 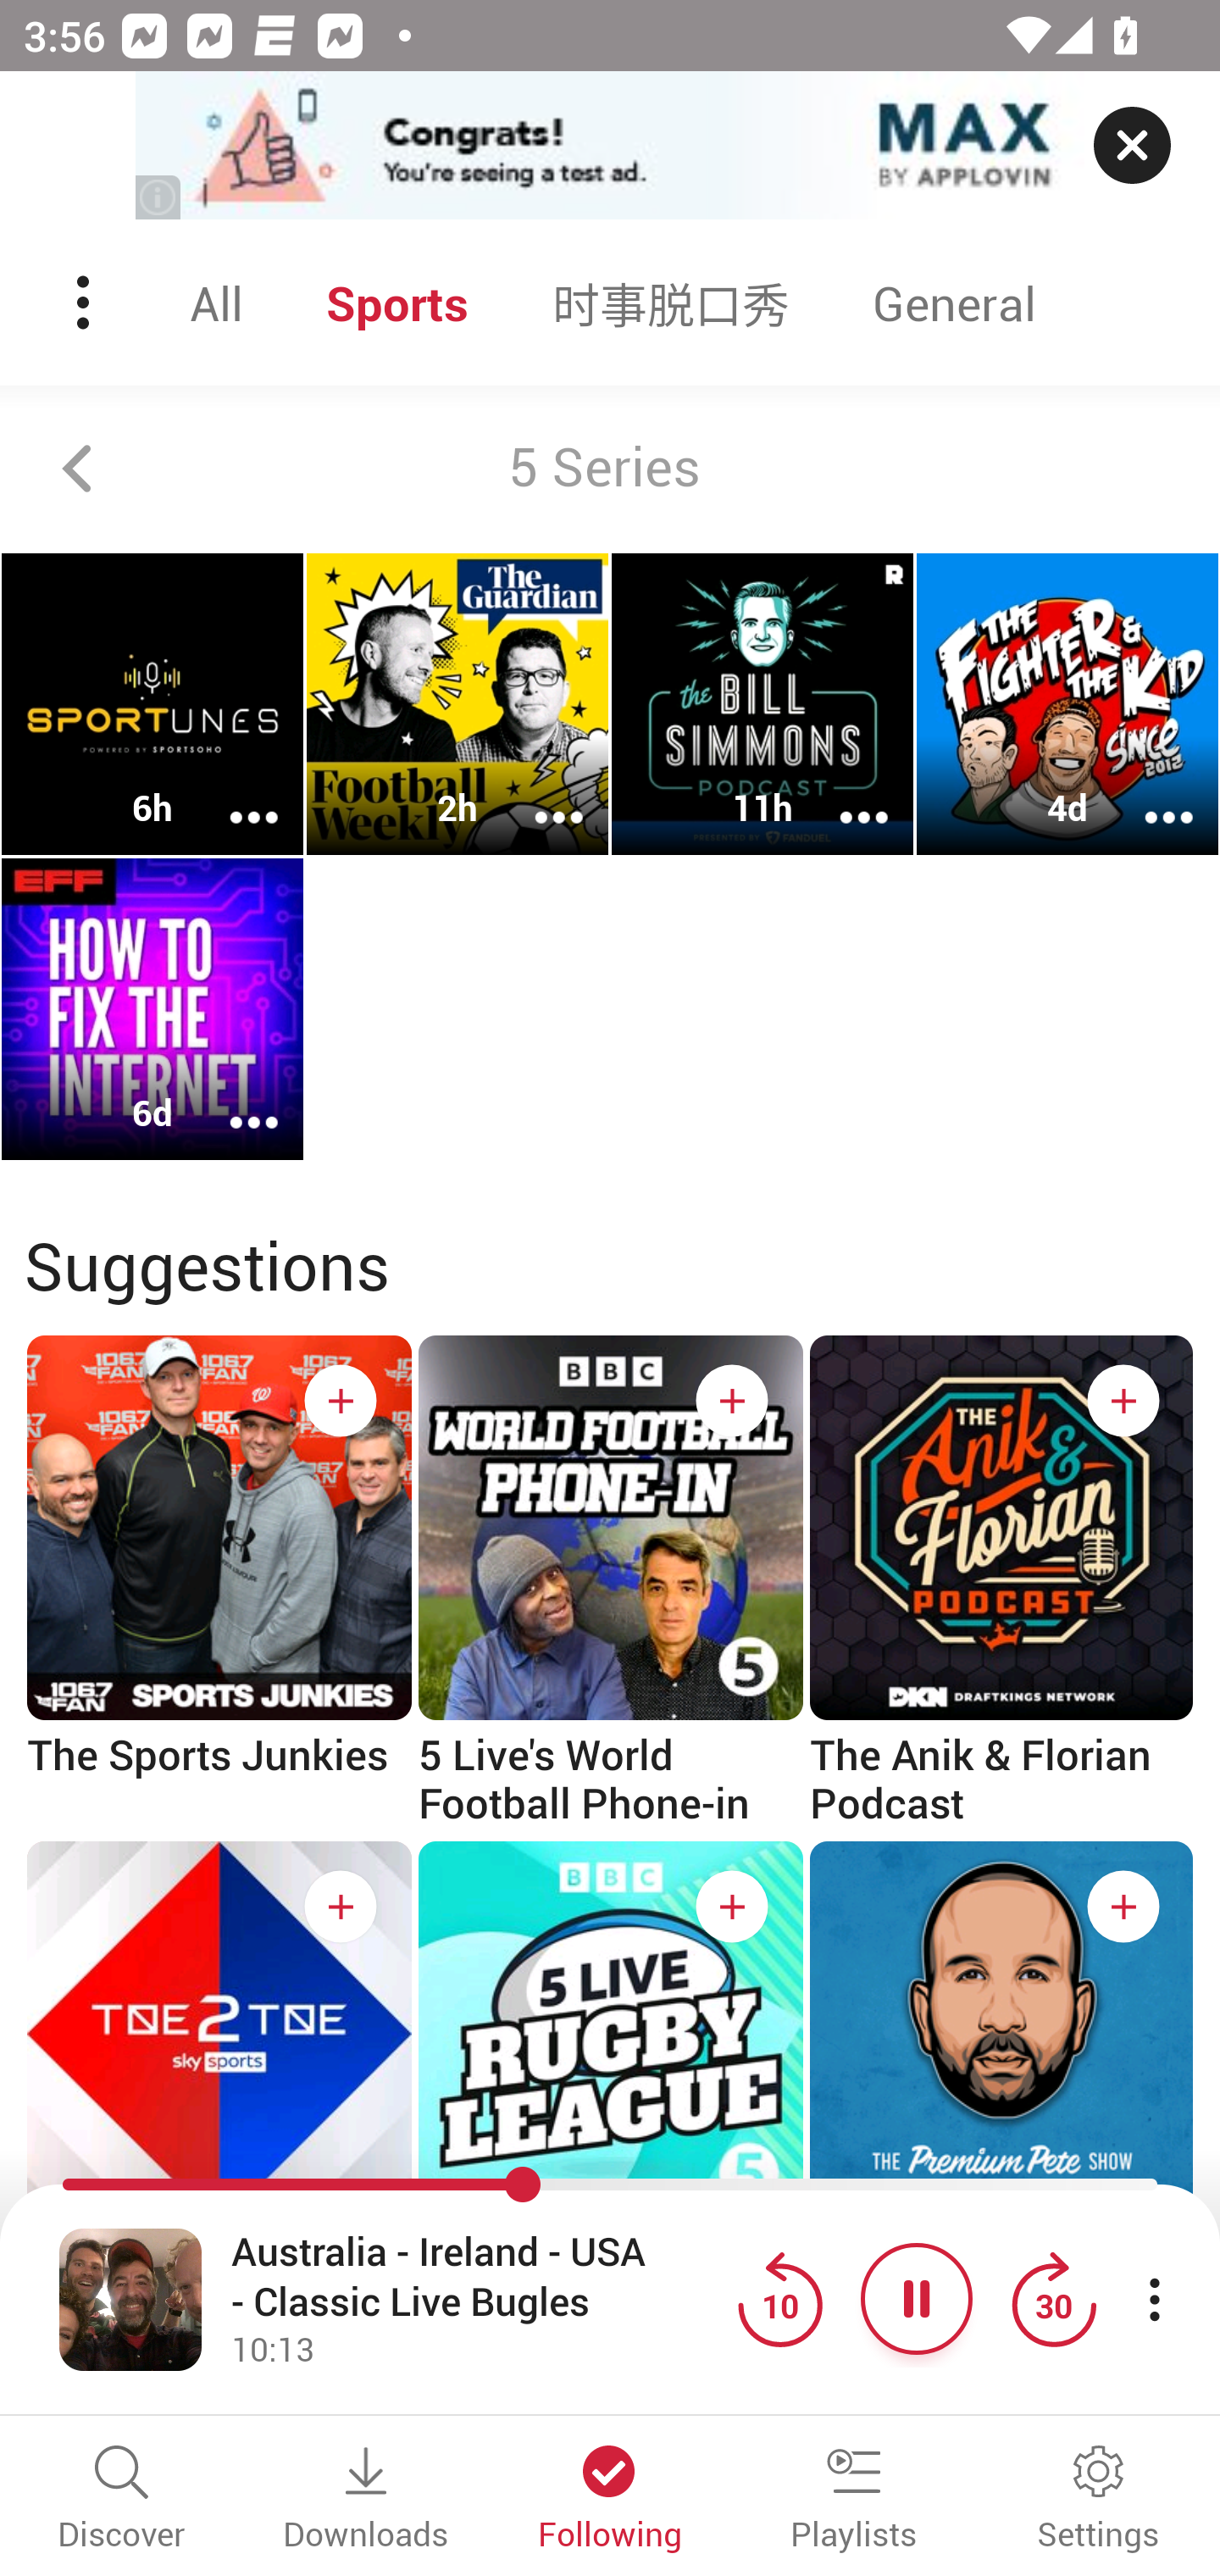 I want to click on Jump forward, so click(x=1053, y=2298).